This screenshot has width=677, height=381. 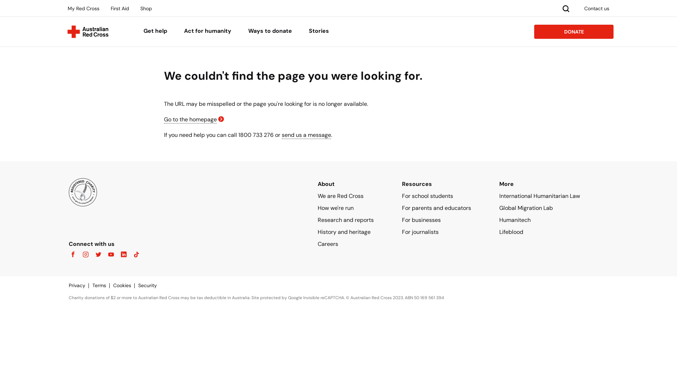 I want to click on Resources, so click(x=417, y=184).